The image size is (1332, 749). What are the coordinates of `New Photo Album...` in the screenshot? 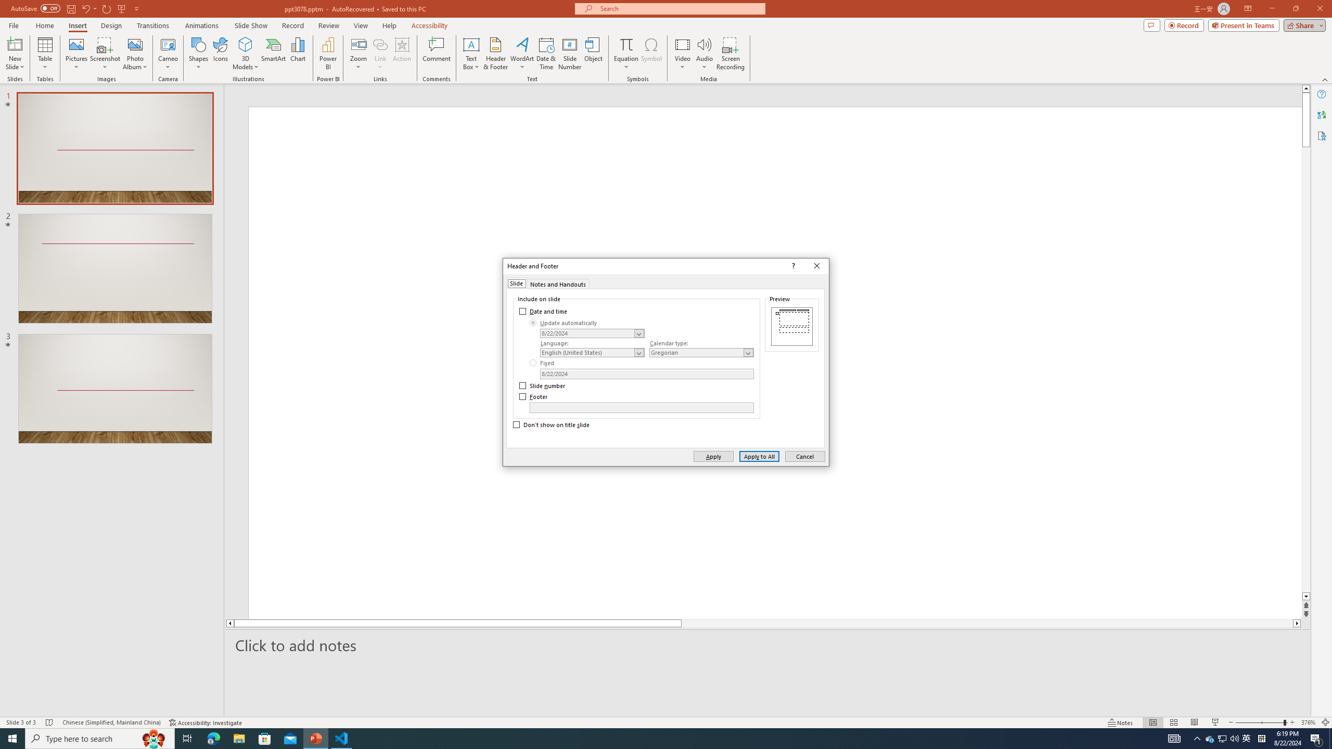 It's located at (135, 44).